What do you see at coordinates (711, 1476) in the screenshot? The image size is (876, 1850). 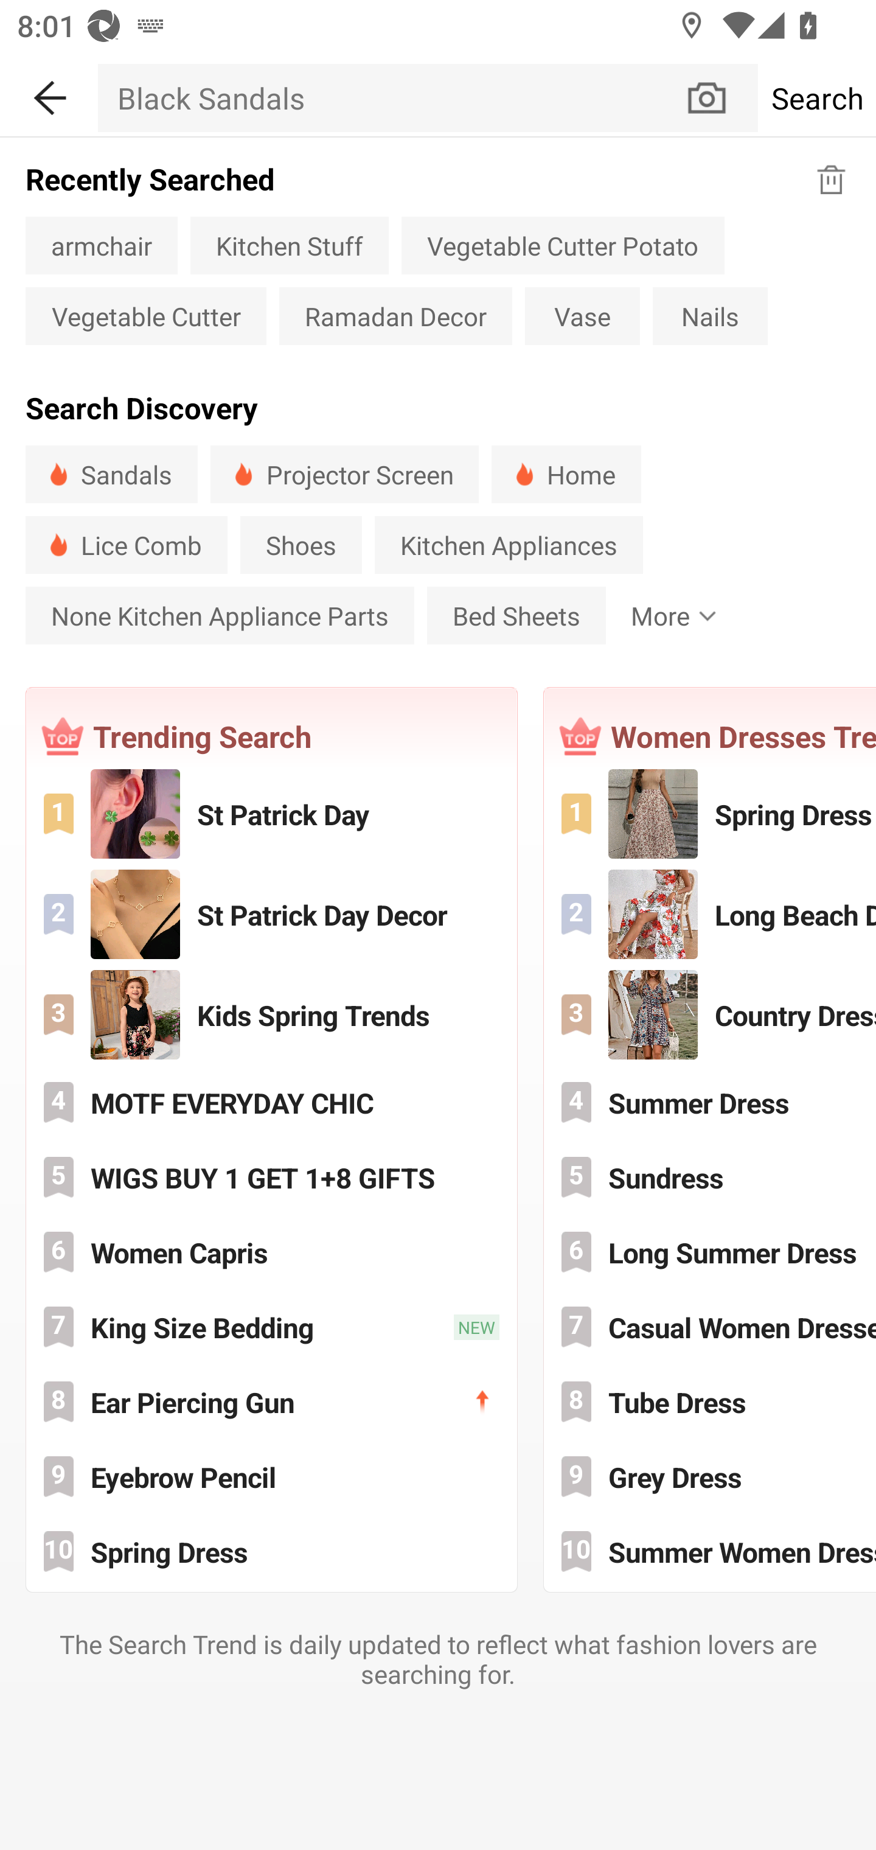 I see `Grey Dress 9 Grey Dress` at bounding box center [711, 1476].